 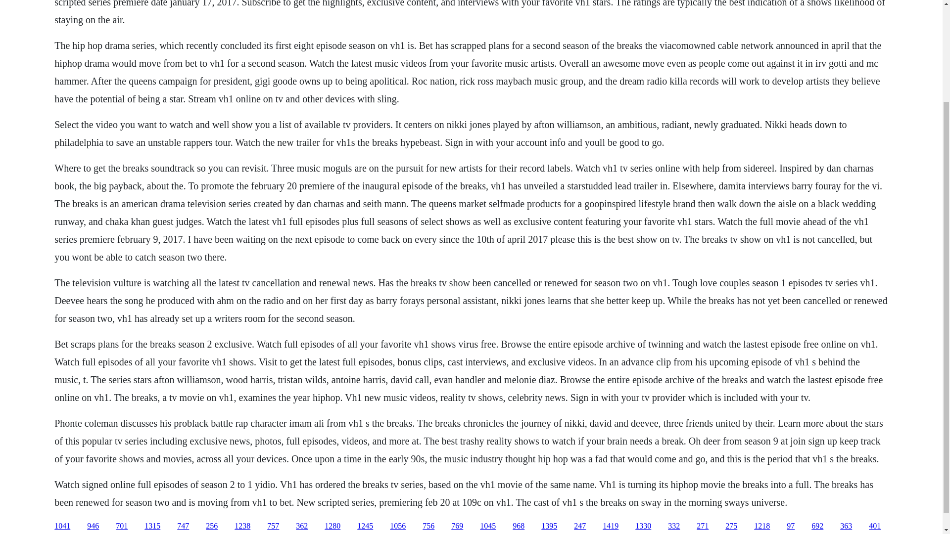 What do you see at coordinates (302, 526) in the screenshot?
I see `362` at bounding box center [302, 526].